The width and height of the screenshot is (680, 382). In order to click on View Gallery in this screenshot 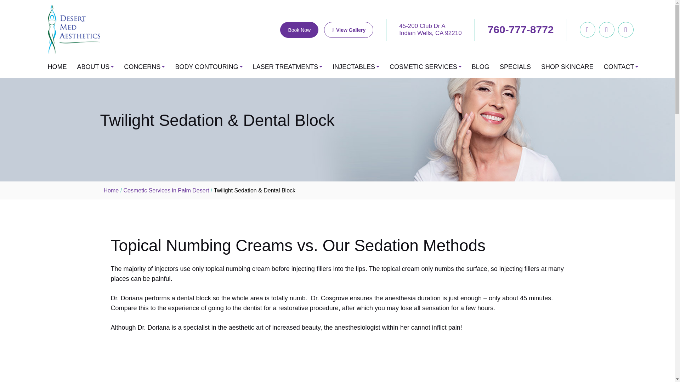, I will do `click(348, 30)`.